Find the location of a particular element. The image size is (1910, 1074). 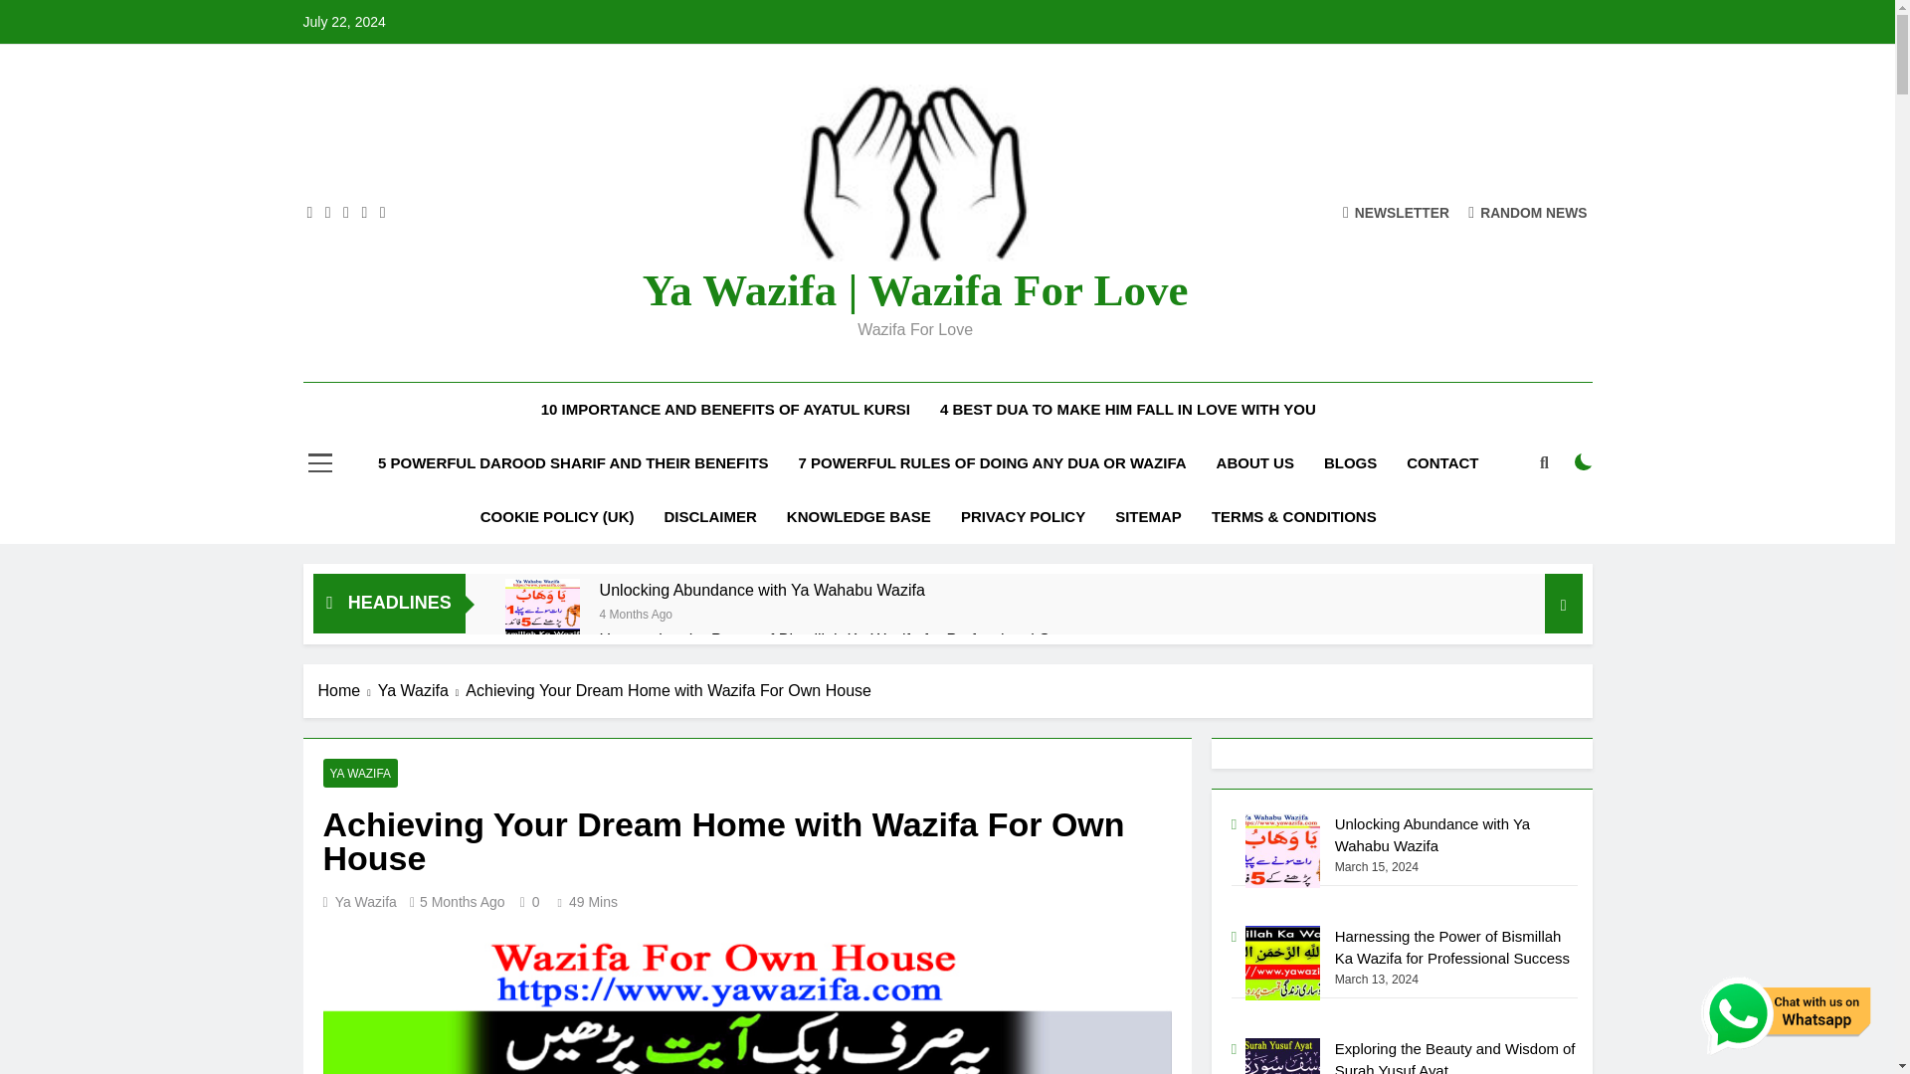

ABOUT US is located at coordinates (1254, 462).